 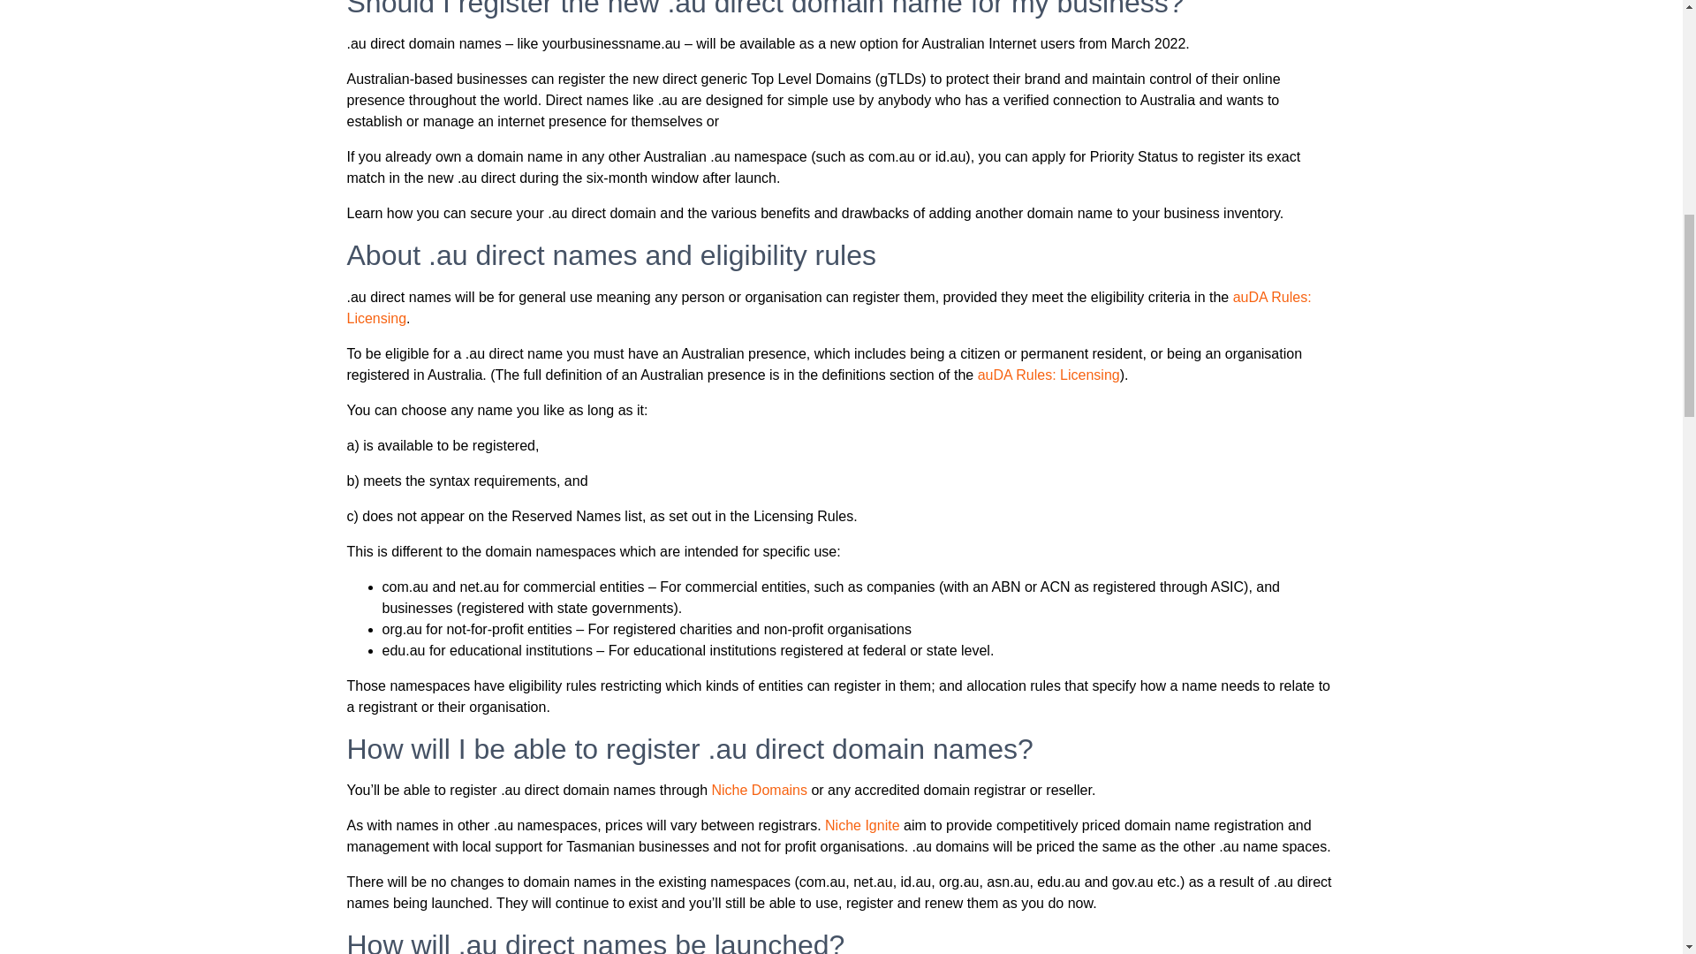 I want to click on auDA Rules: Licensing, so click(x=829, y=307).